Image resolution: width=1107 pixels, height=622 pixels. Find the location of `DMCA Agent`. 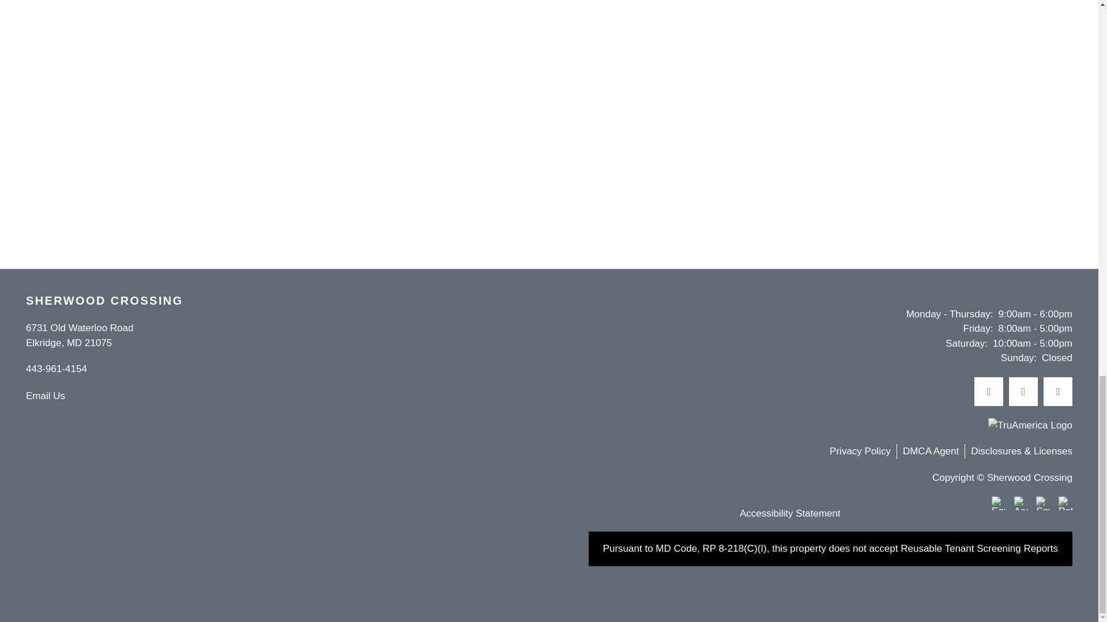

DMCA Agent is located at coordinates (934, 452).